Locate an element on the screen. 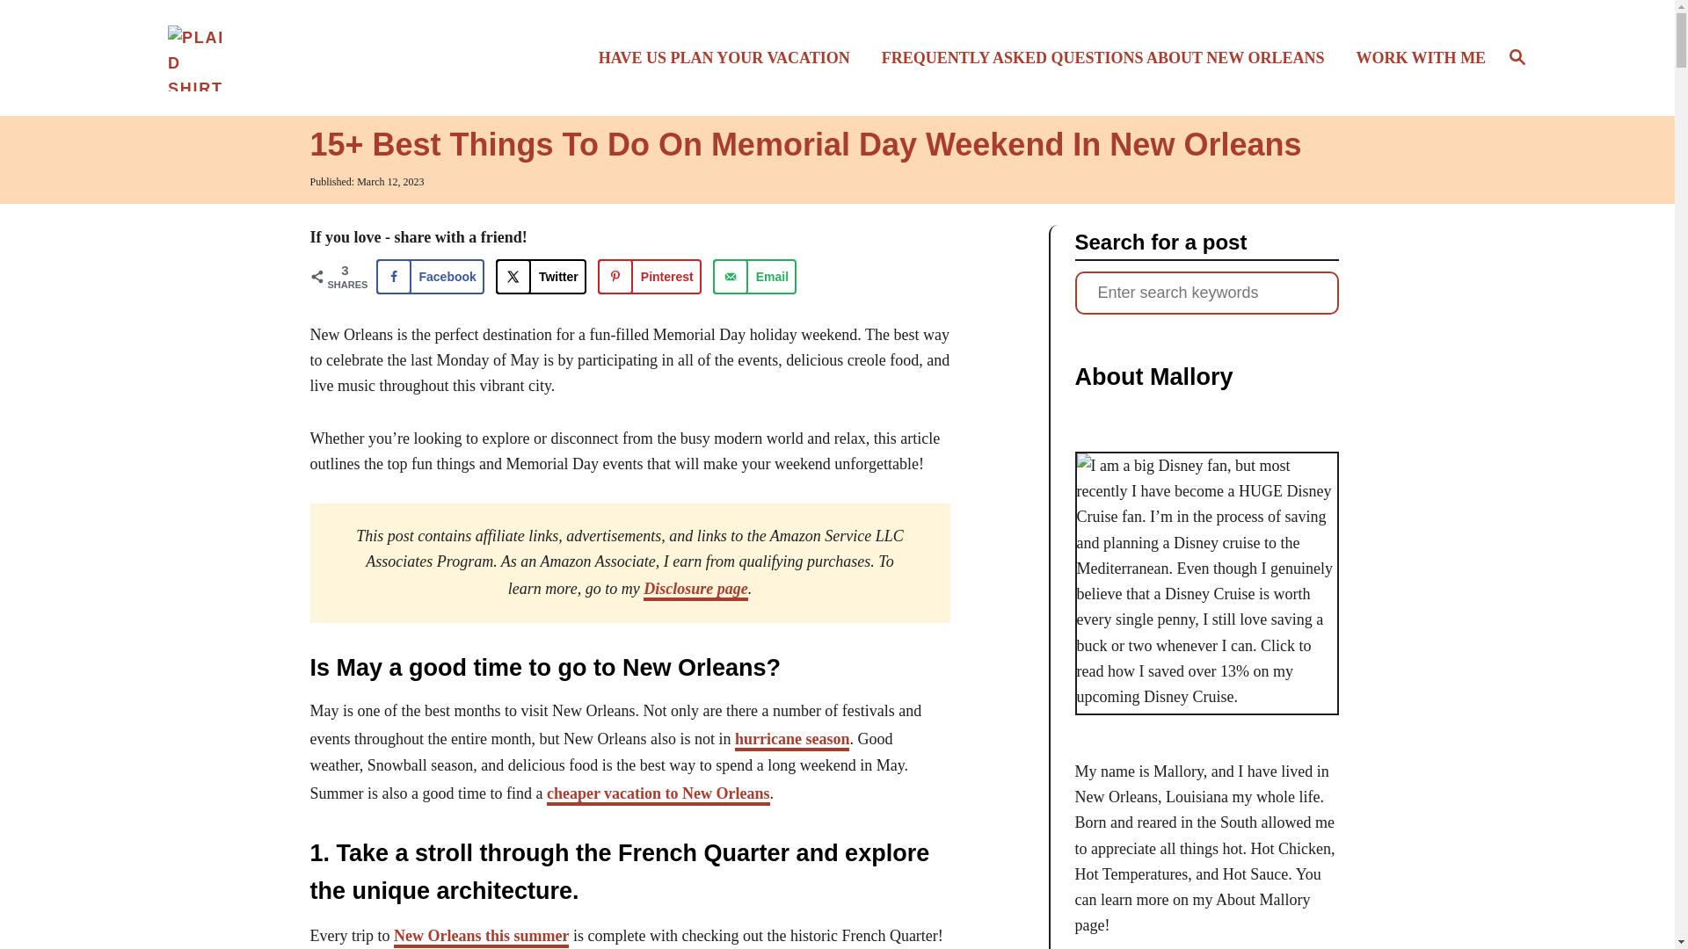  hurricane season is located at coordinates (792, 740).